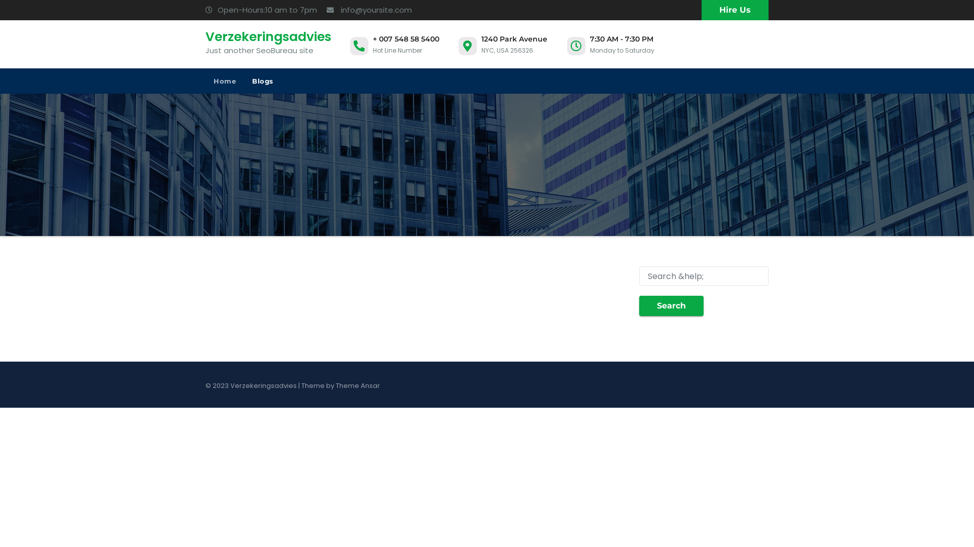  What do you see at coordinates (358, 386) in the screenshot?
I see `Theme Ansar` at bounding box center [358, 386].